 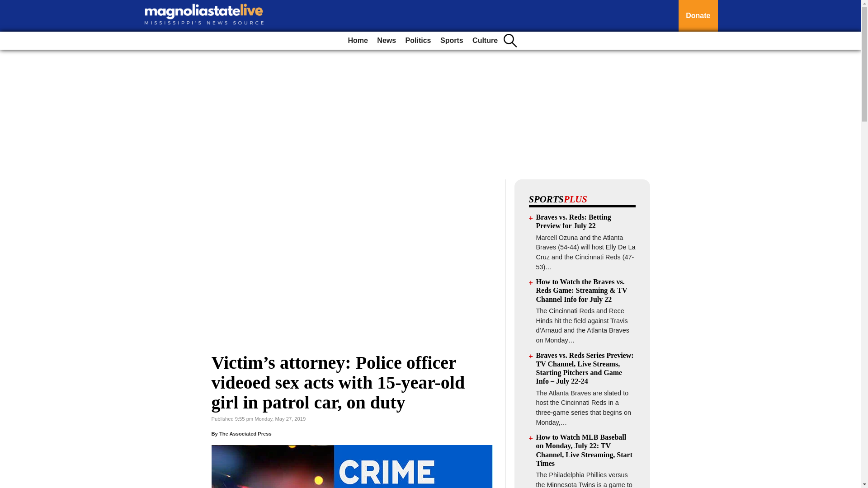 What do you see at coordinates (698, 16) in the screenshot?
I see `Donate` at bounding box center [698, 16].